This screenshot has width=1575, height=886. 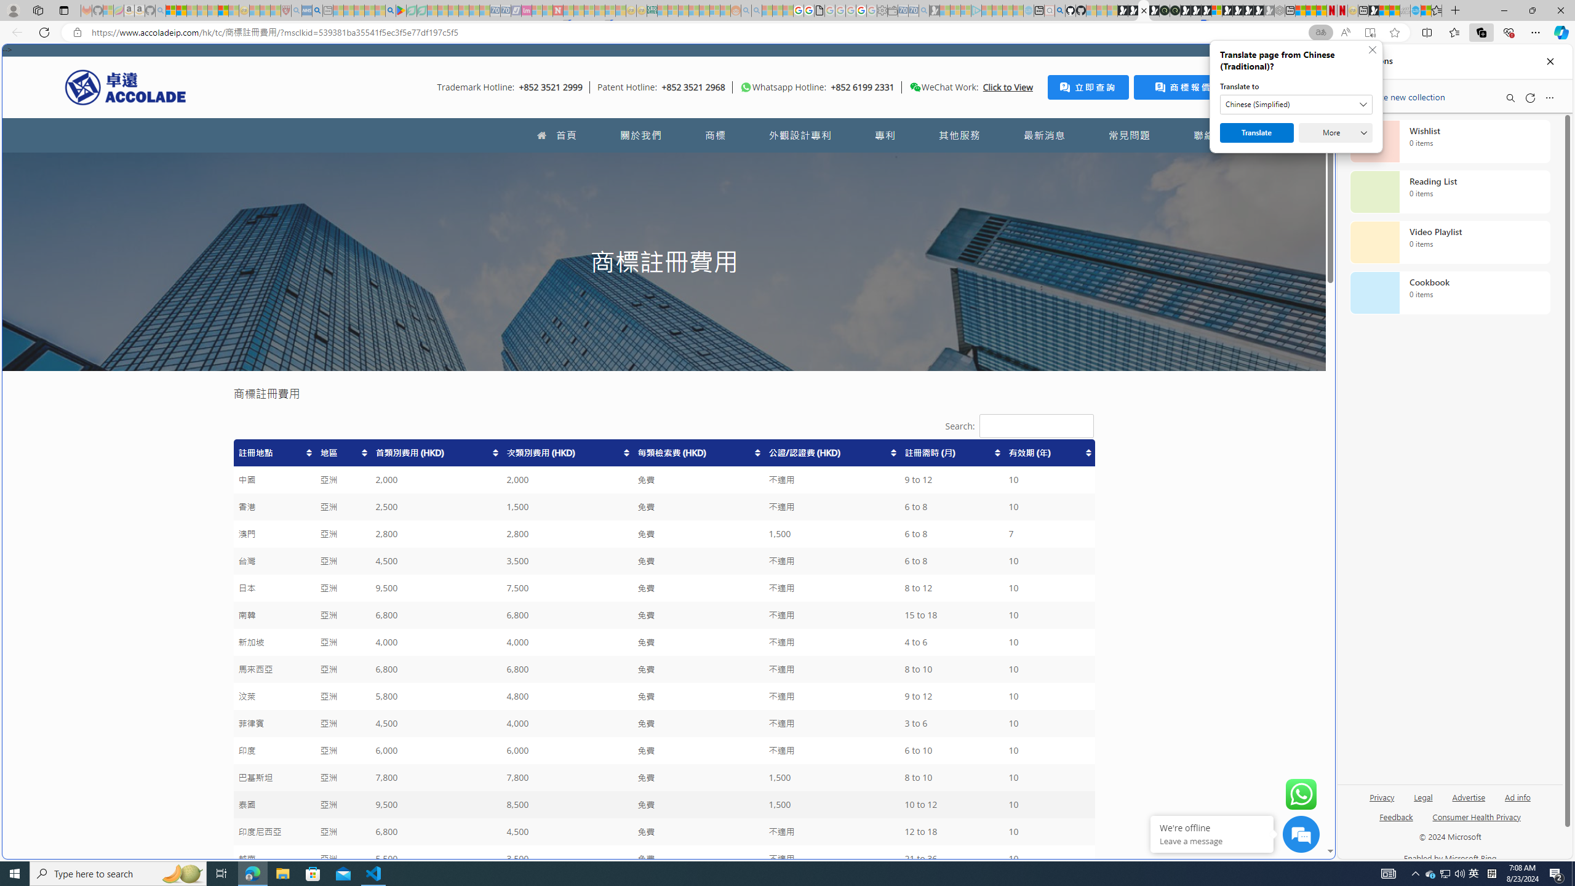 I want to click on 4,500, so click(x=567, y=832).